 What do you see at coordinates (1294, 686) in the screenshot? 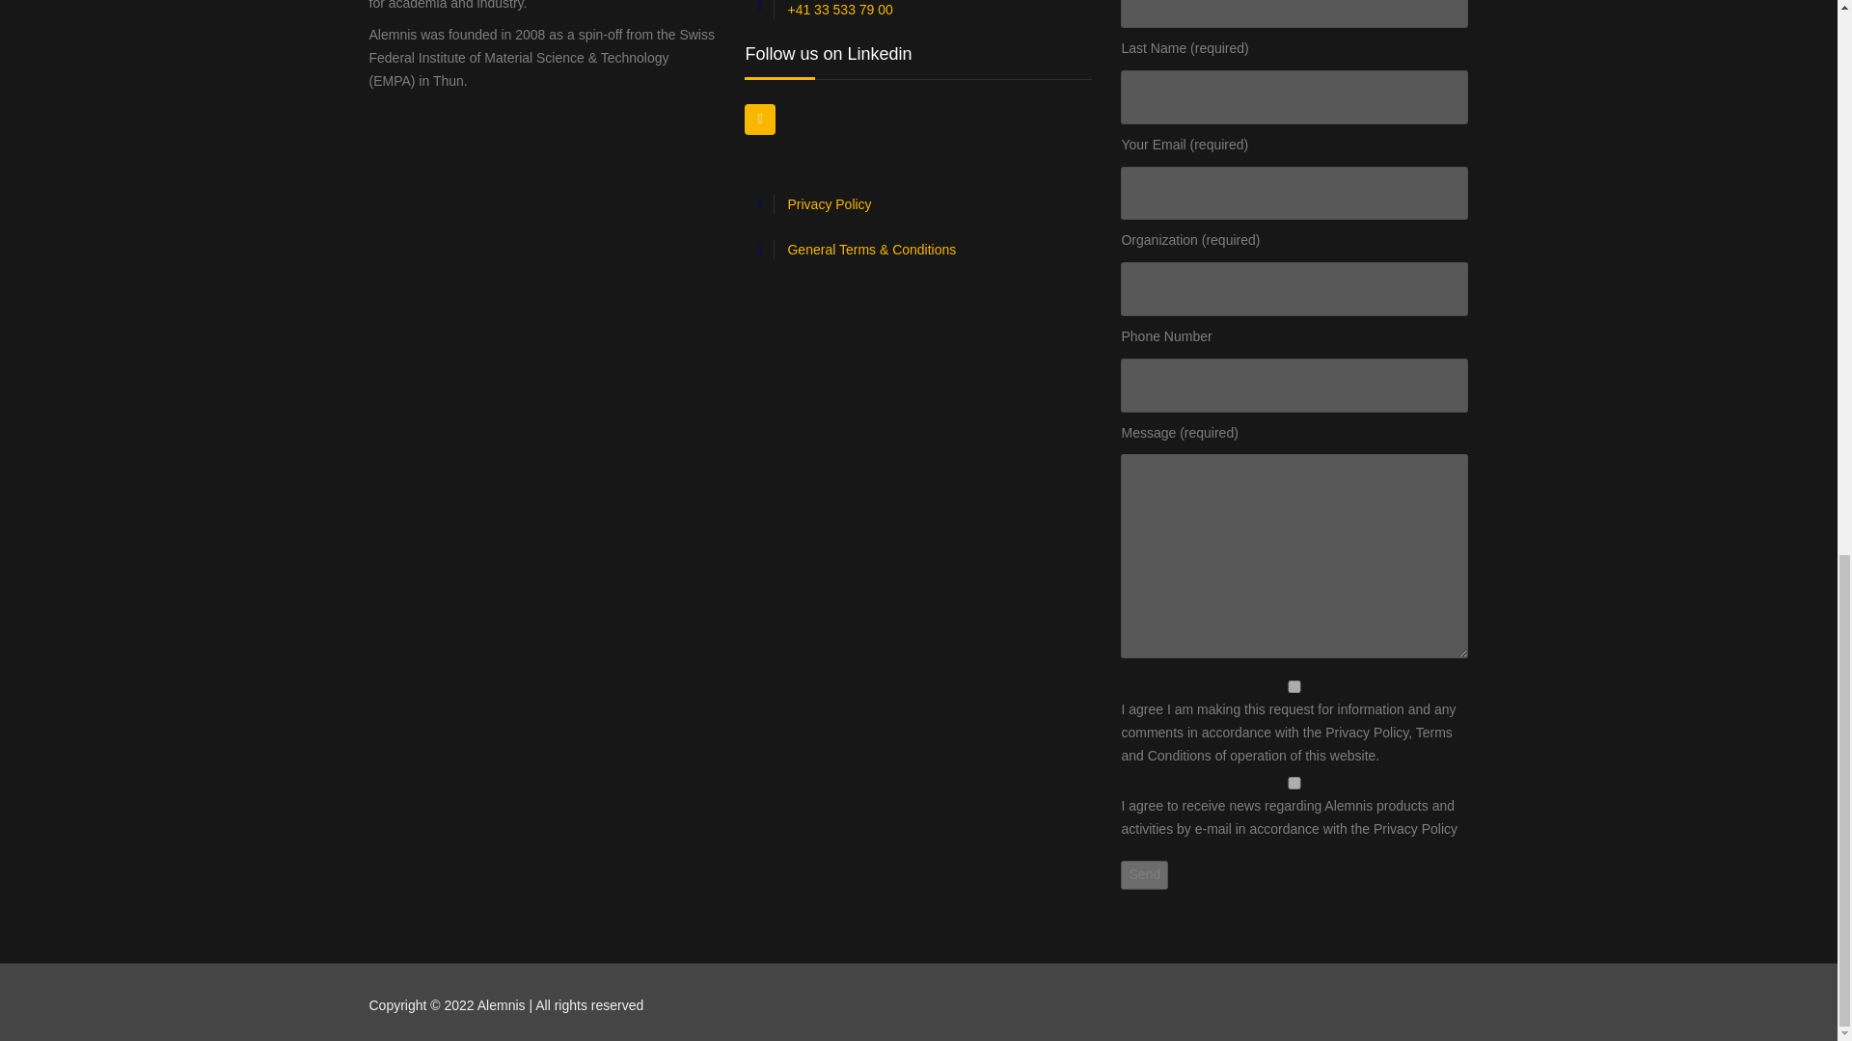
I see `1` at bounding box center [1294, 686].